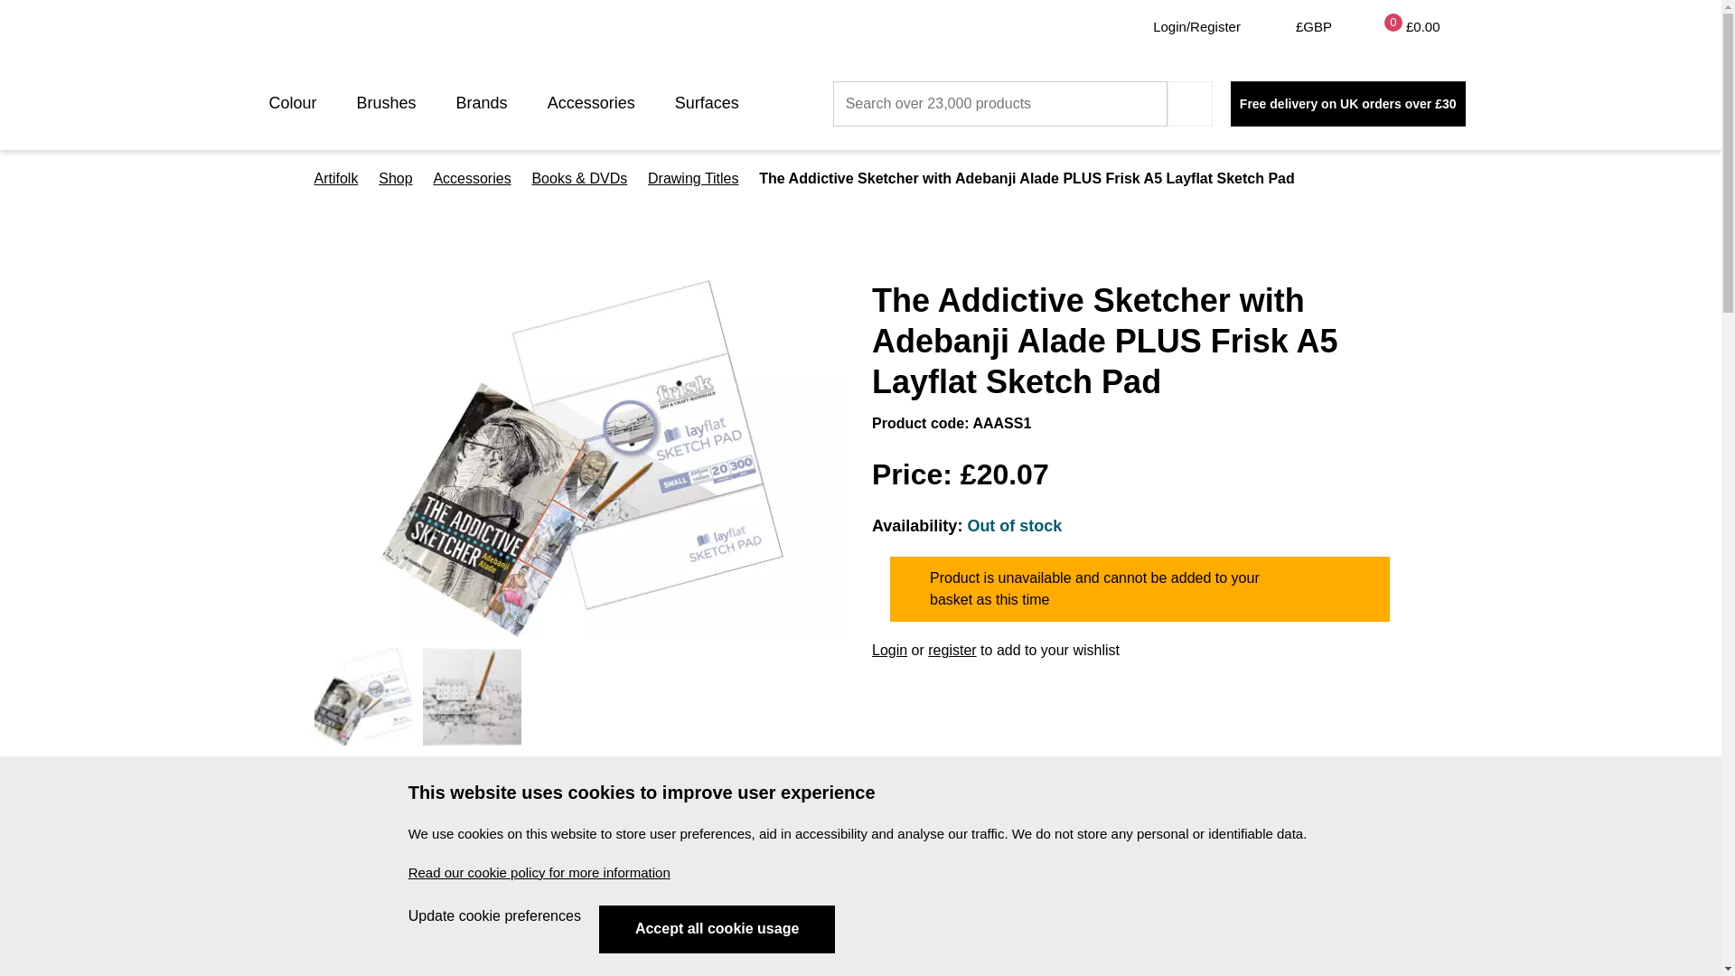 The width and height of the screenshot is (1735, 976). I want to click on Surfaces, so click(489, 103).